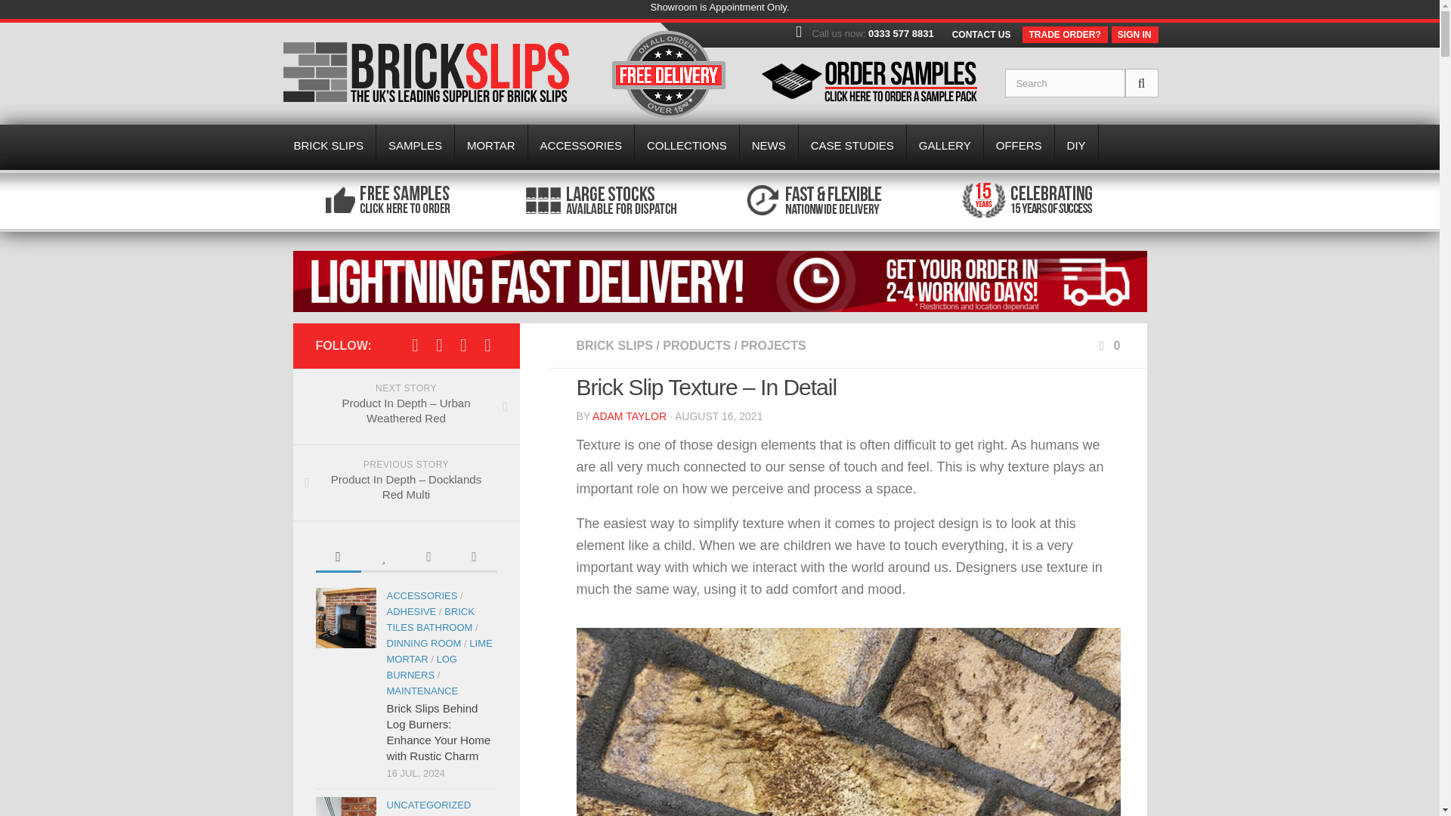 The height and width of the screenshot is (816, 1451). Describe the element at coordinates (981, 34) in the screenshot. I see `Contact Us` at that location.